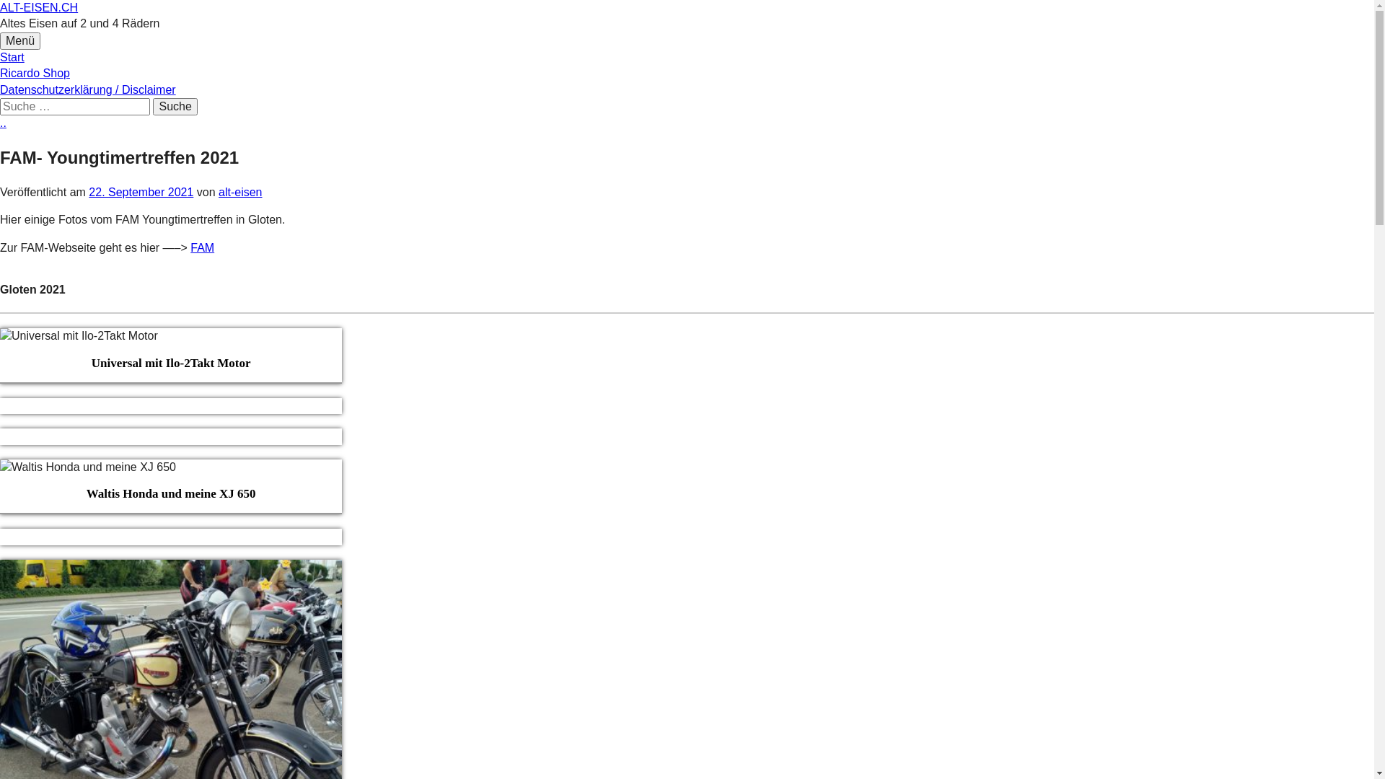 The width and height of the screenshot is (1385, 779). I want to click on .., so click(3, 123).